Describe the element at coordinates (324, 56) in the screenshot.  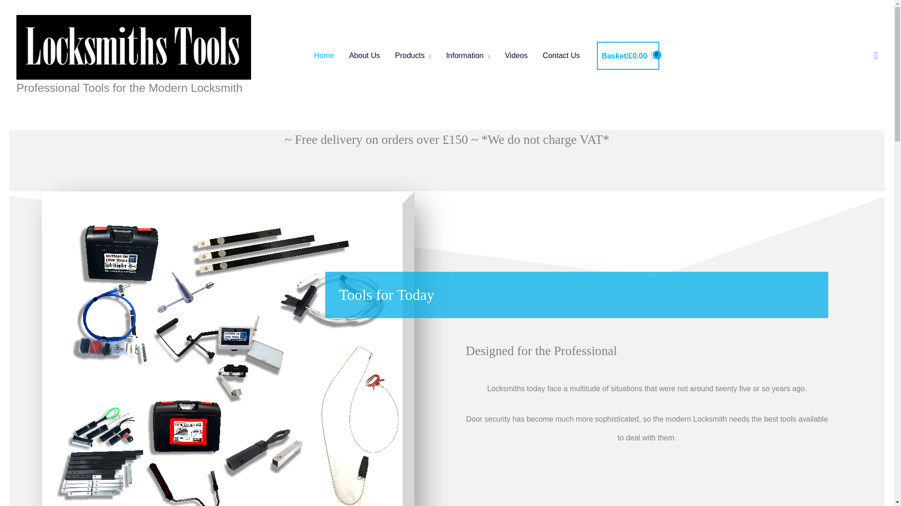
I see `Home` at that location.